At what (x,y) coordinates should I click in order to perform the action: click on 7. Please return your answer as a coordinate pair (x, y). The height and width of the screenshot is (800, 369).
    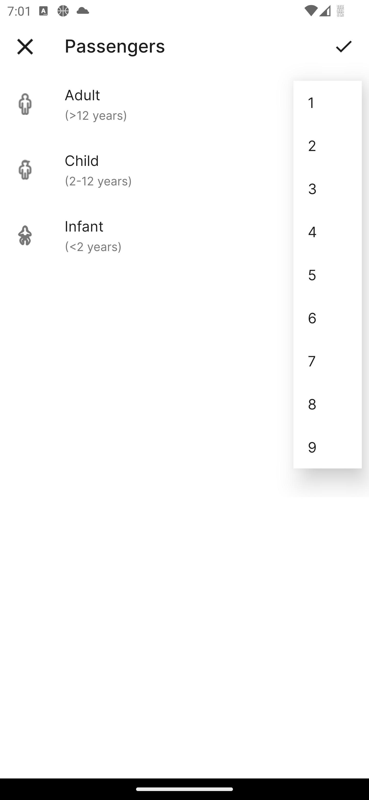
    Looking at the image, I should click on (327, 361).